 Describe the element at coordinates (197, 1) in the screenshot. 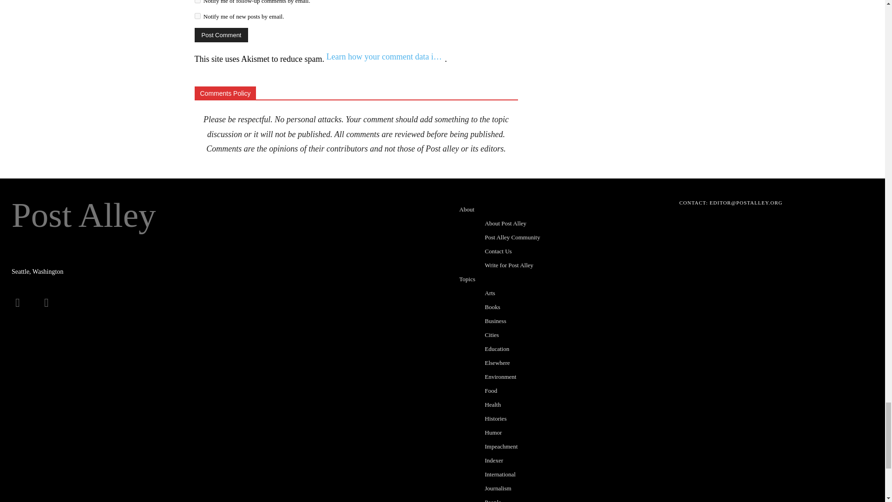

I see `subscribe` at that location.